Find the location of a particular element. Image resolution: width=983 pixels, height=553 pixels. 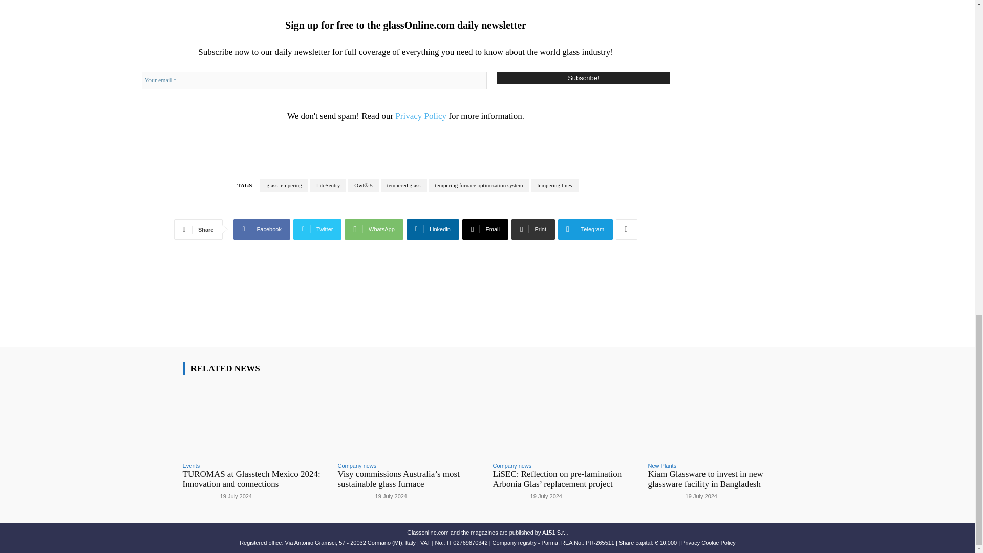

Subscribe! is located at coordinates (583, 78).